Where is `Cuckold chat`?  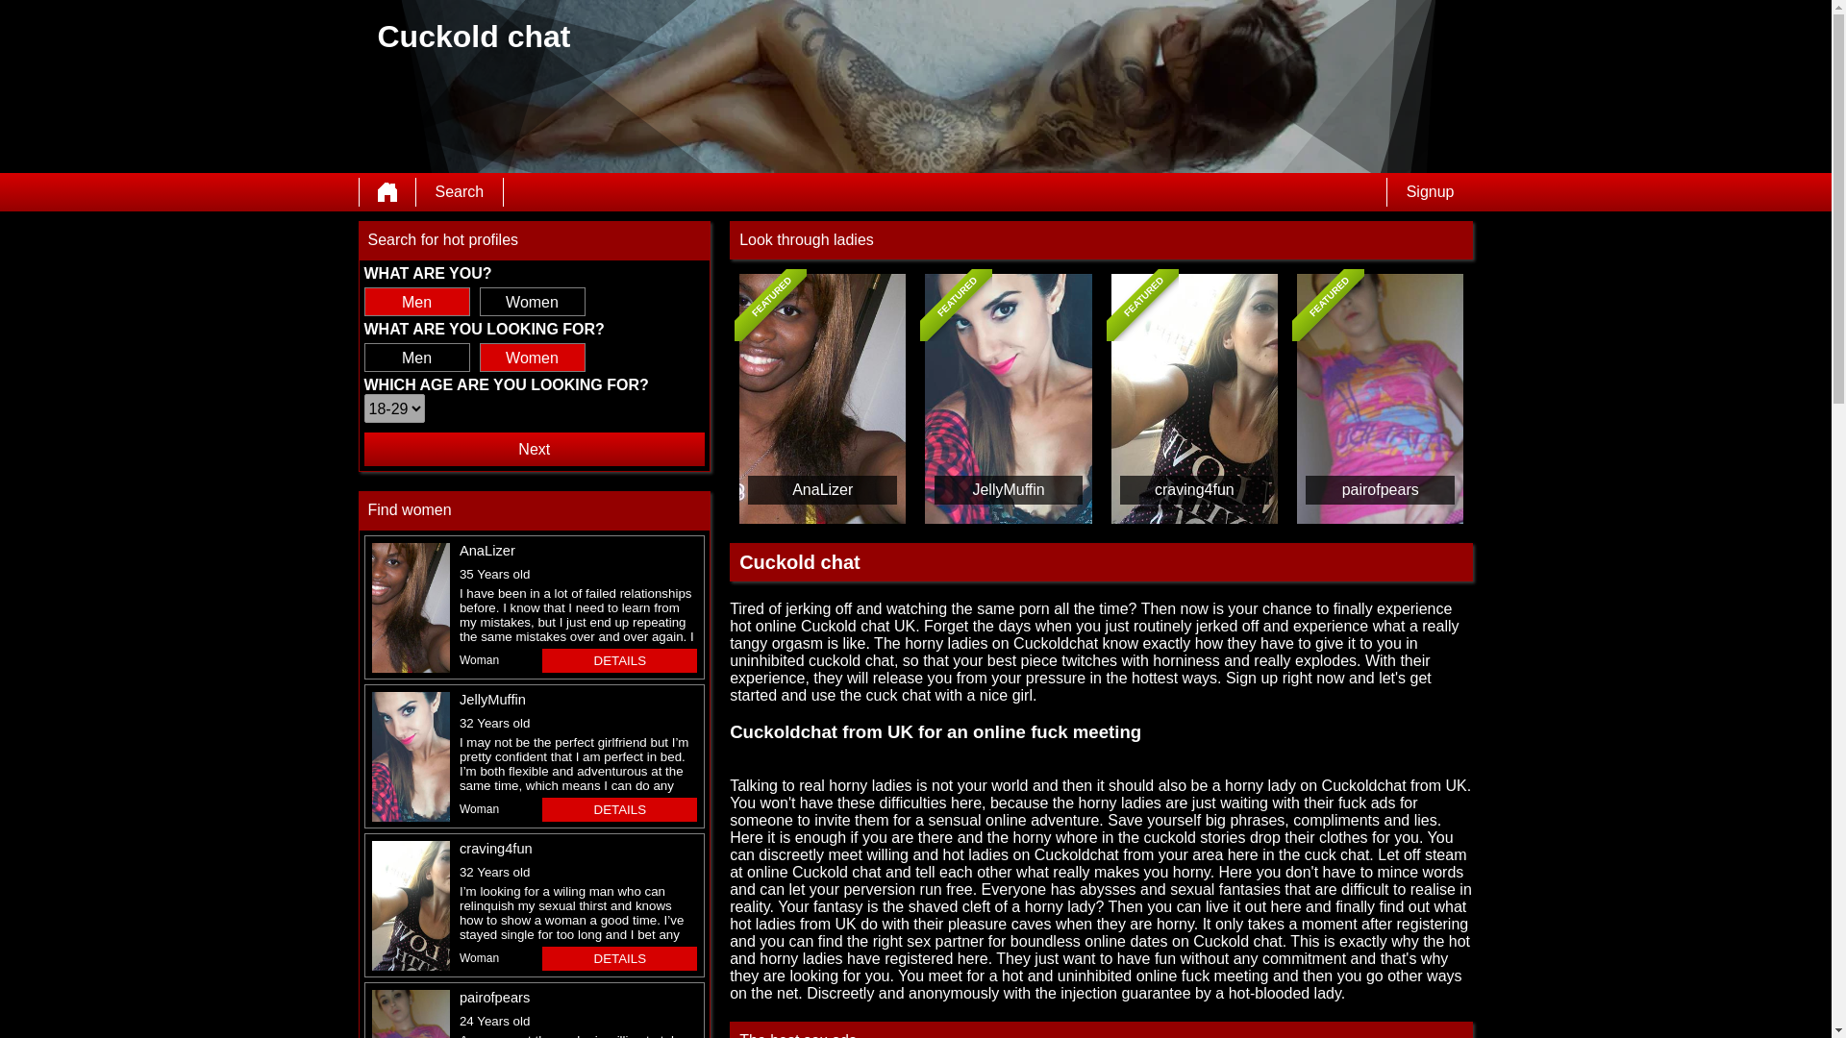
Cuckold chat is located at coordinates (387, 191).